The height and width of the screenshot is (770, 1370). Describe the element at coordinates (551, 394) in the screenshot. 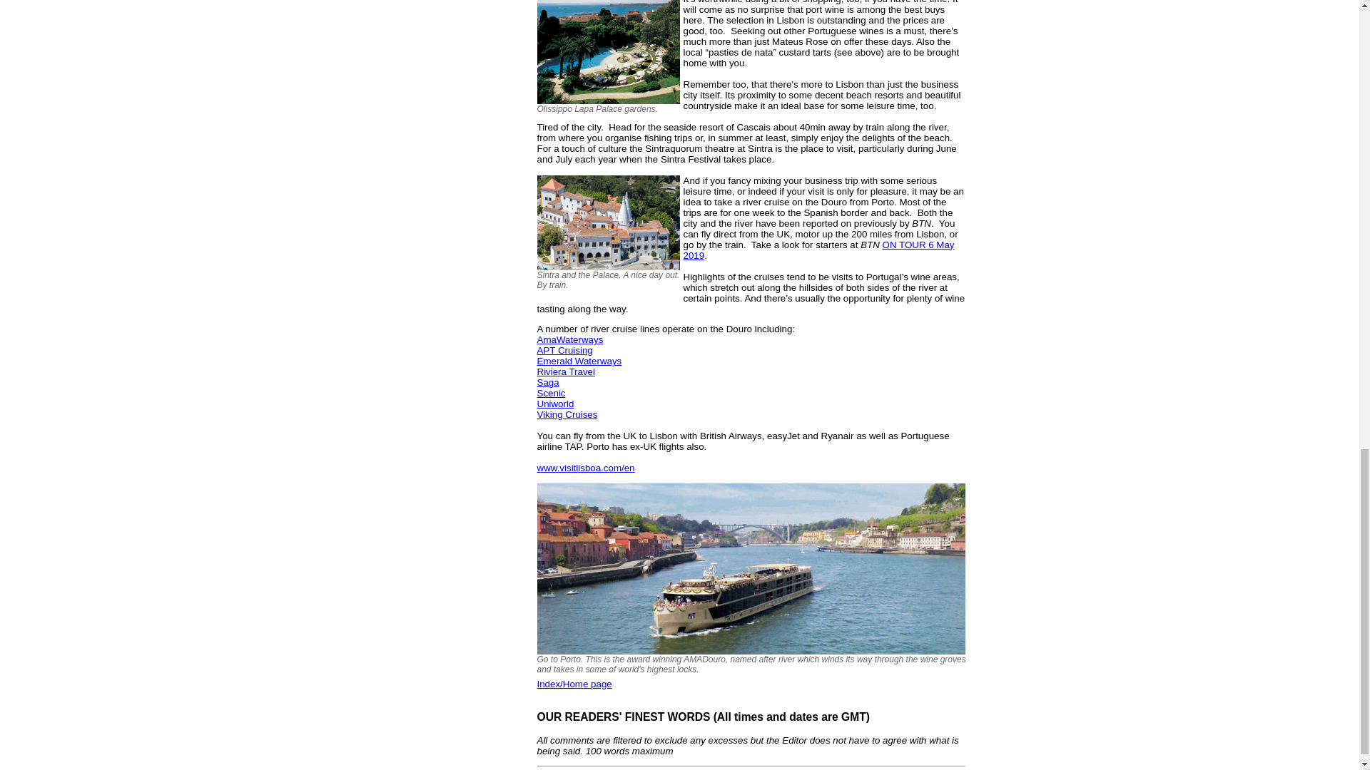

I see `Scenic` at that location.